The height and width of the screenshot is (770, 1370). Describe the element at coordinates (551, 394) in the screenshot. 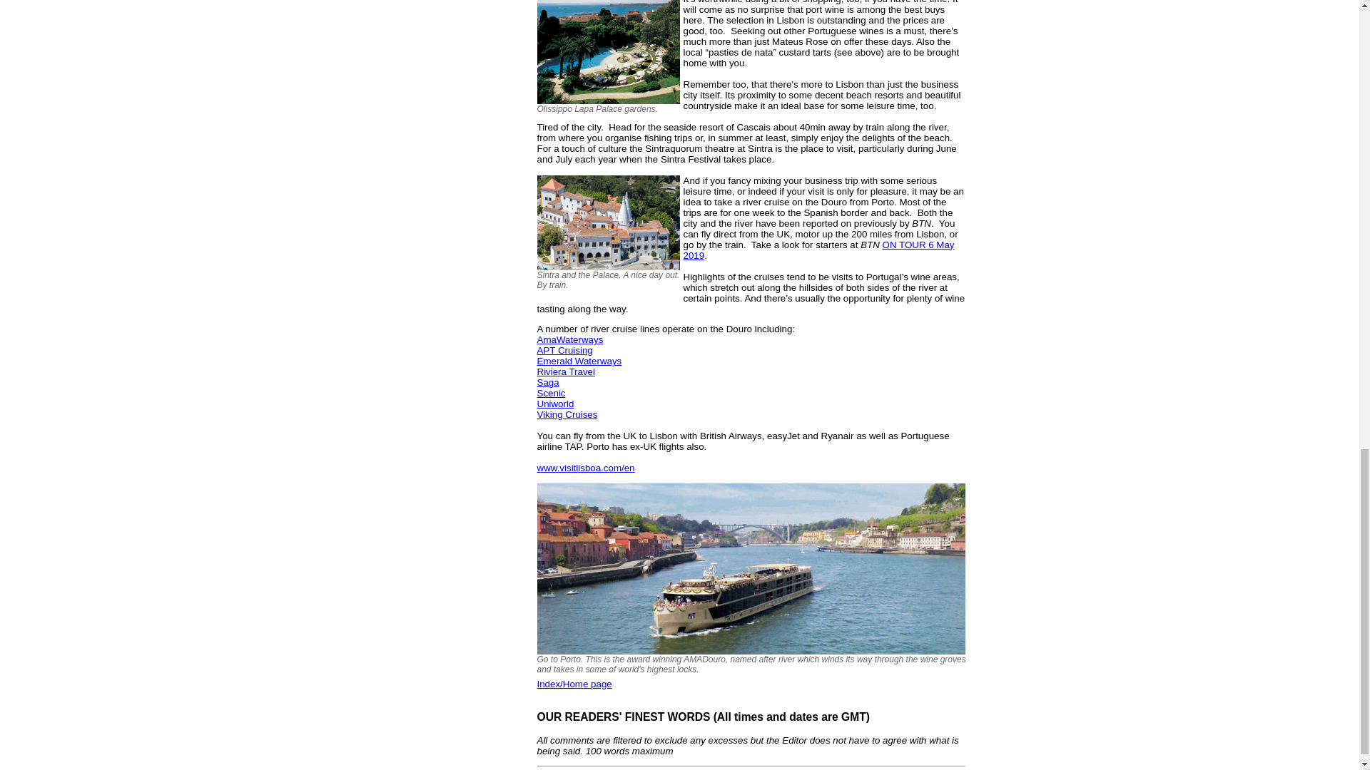

I see `Scenic` at that location.